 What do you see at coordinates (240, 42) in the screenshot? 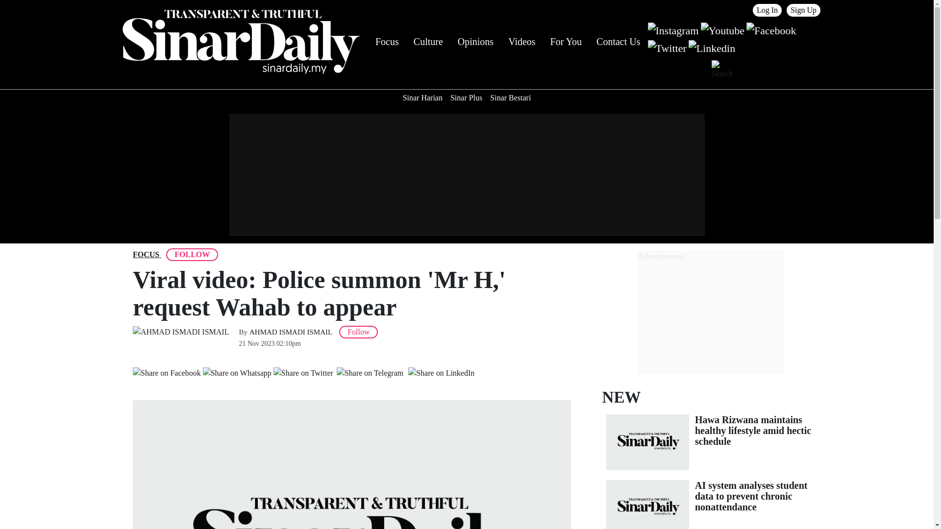
I see `Sinar Daily` at bounding box center [240, 42].